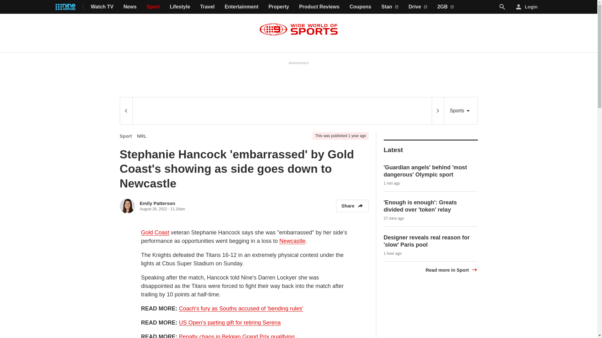  What do you see at coordinates (237, 335) in the screenshot?
I see `Penalty chaos in Belgian Grand Prix qualifying` at bounding box center [237, 335].